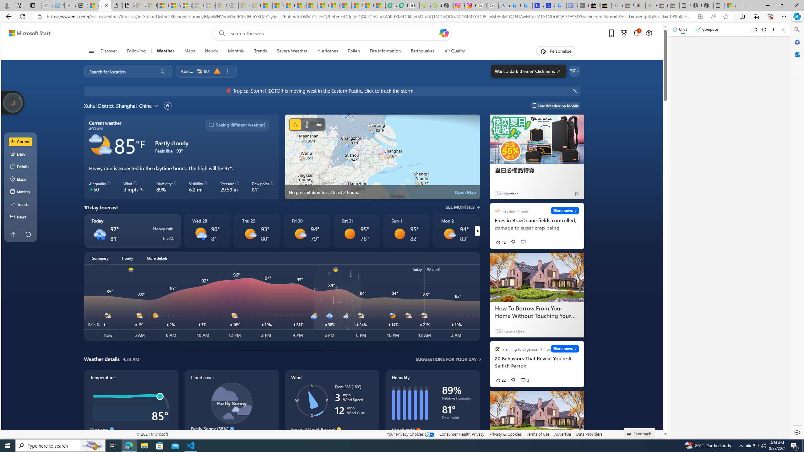 This screenshot has height=452, width=804. Describe the element at coordinates (423, 51) in the screenshot. I see `Earthquakes` at that location.